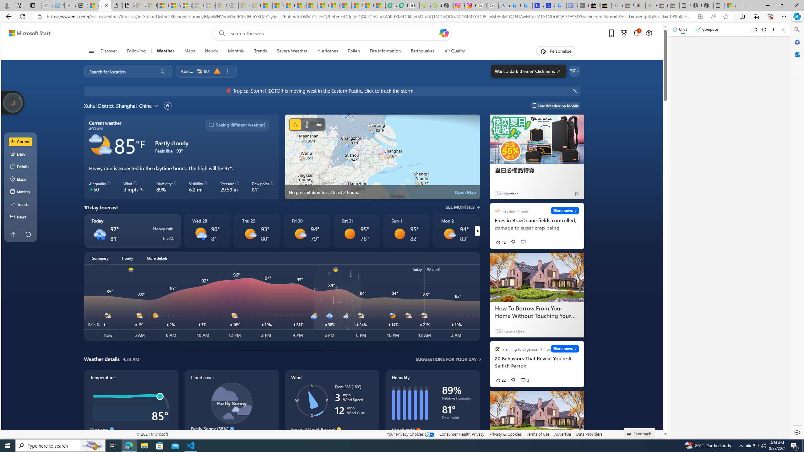 This screenshot has height=452, width=804. Describe the element at coordinates (423, 51) in the screenshot. I see `Earthquakes` at that location.